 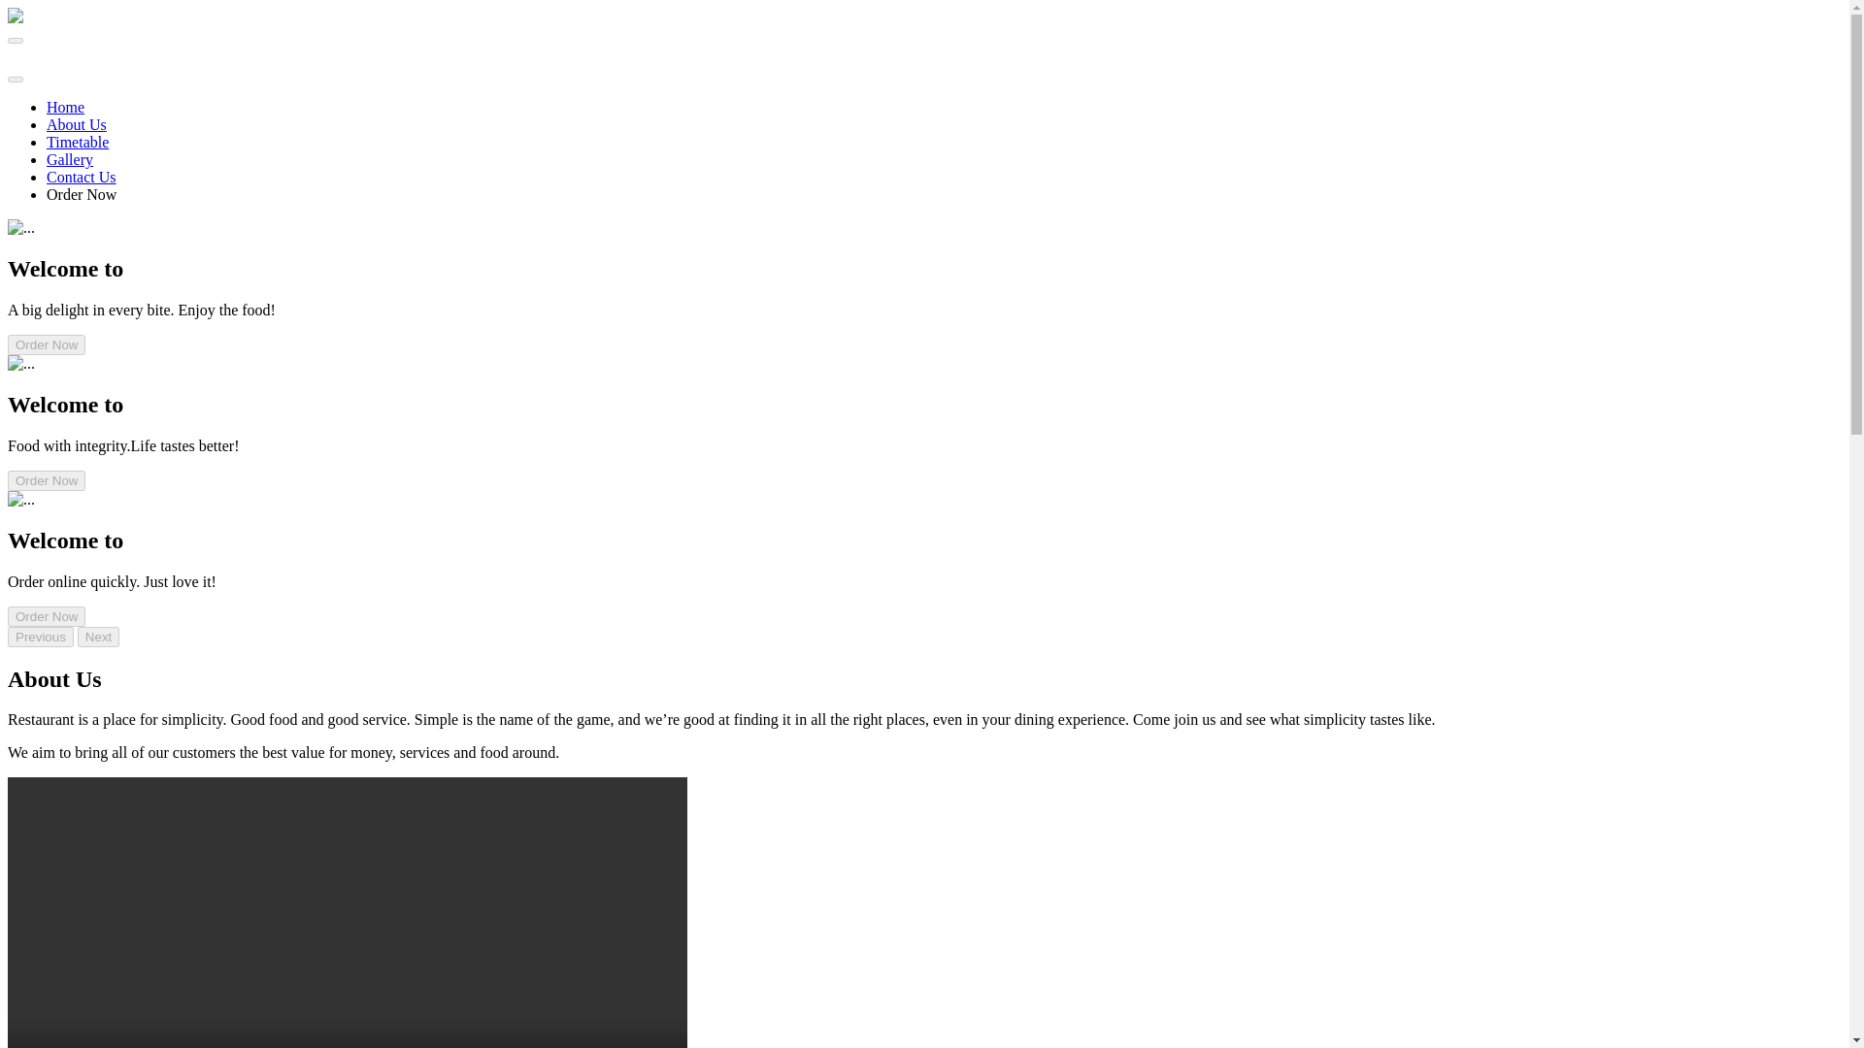 What do you see at coordinates (47, 344) in the screenshot?
I see `Order Now` at bounding box center [47, 344].